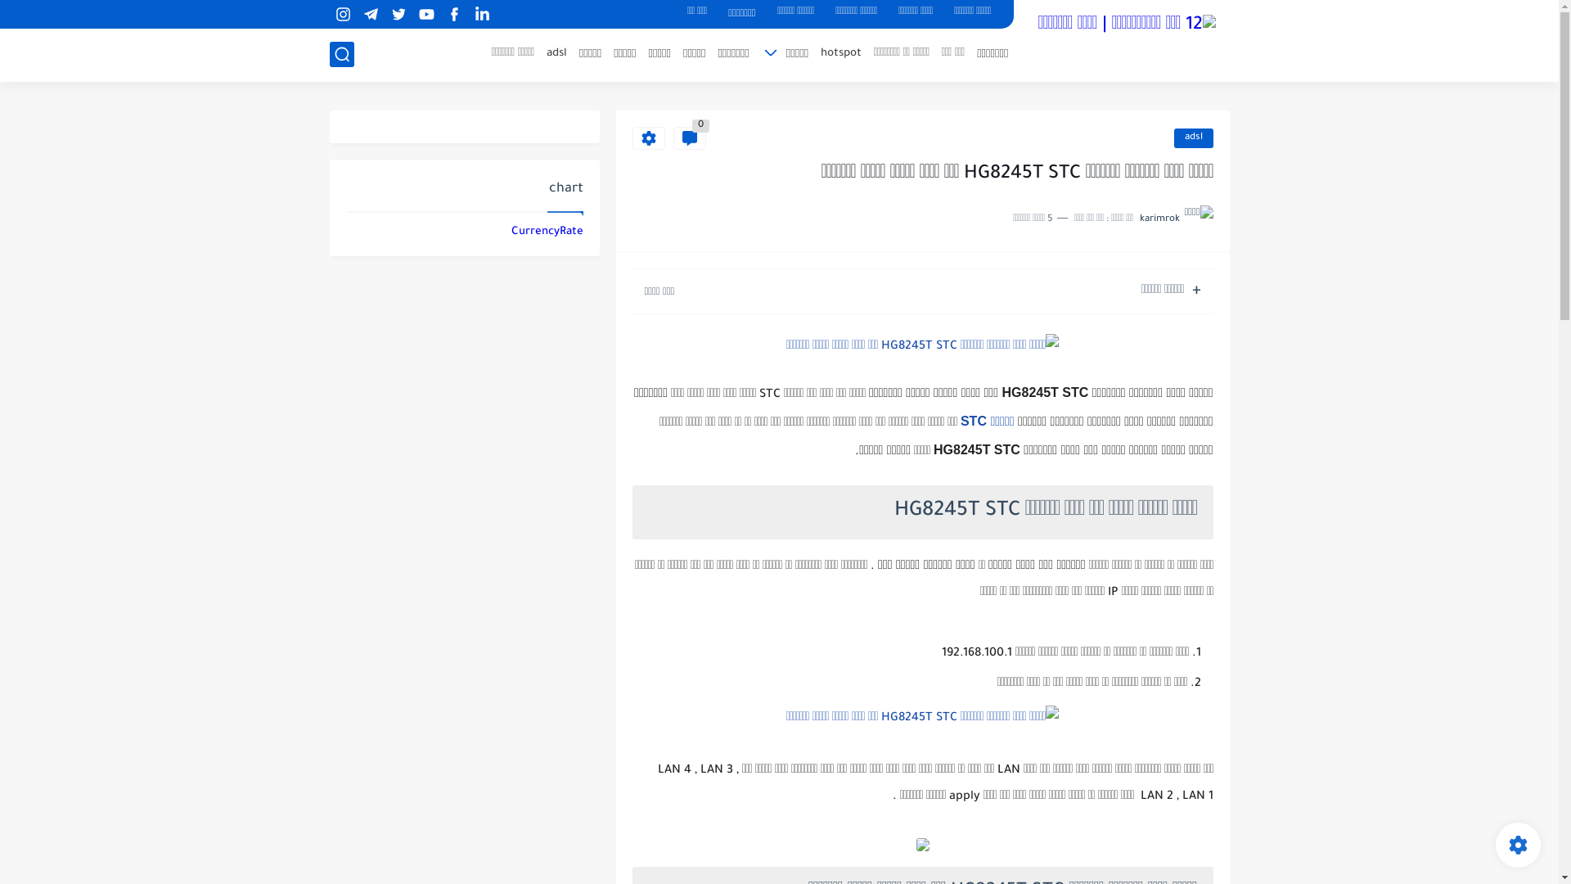 The height and width of the screenshot is (884, 1571). I want to click on youtube, so click(427, 15).